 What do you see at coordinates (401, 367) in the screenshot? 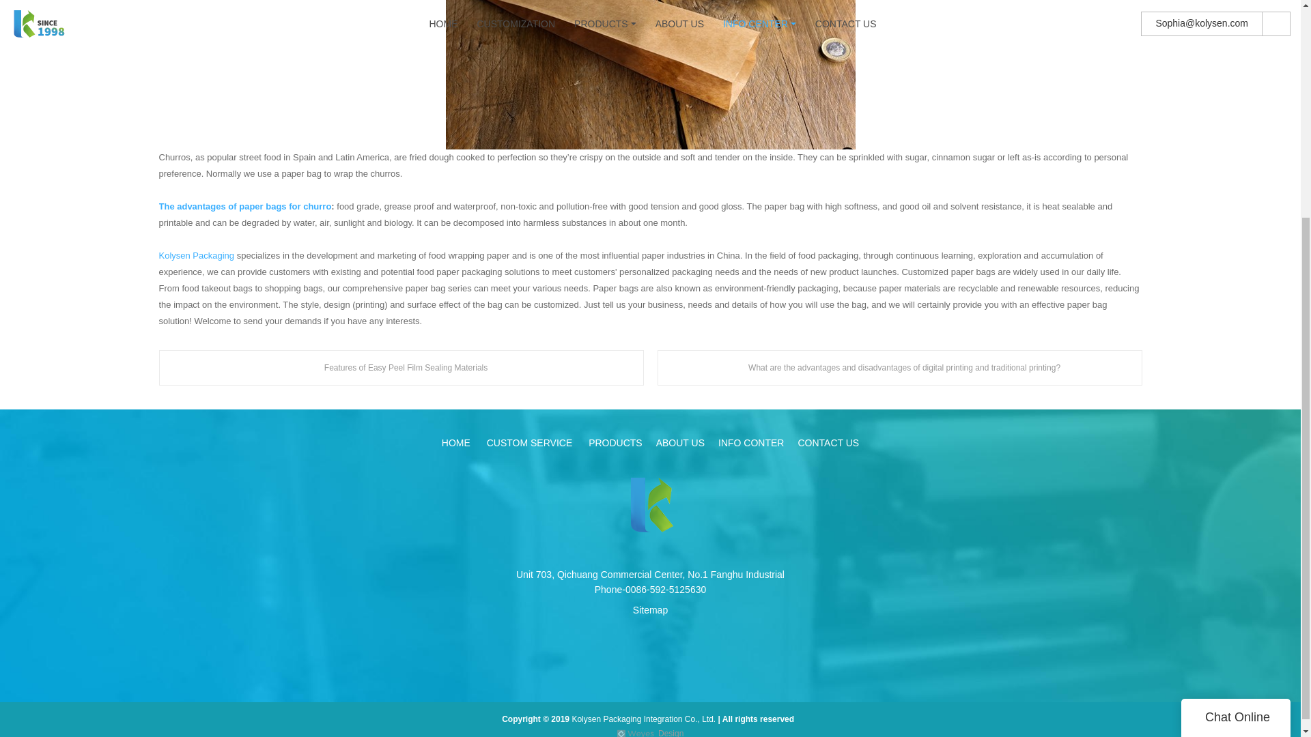
I see `Features of Easy Peel Film Sealing Materials` at bounding box center [401, 367].